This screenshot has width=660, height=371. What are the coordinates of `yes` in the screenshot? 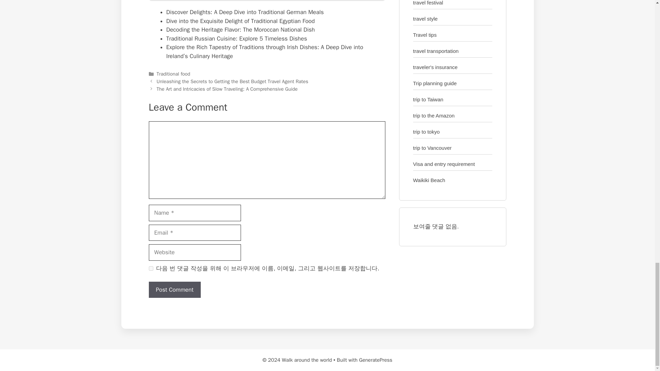 It's located at (151, 269).